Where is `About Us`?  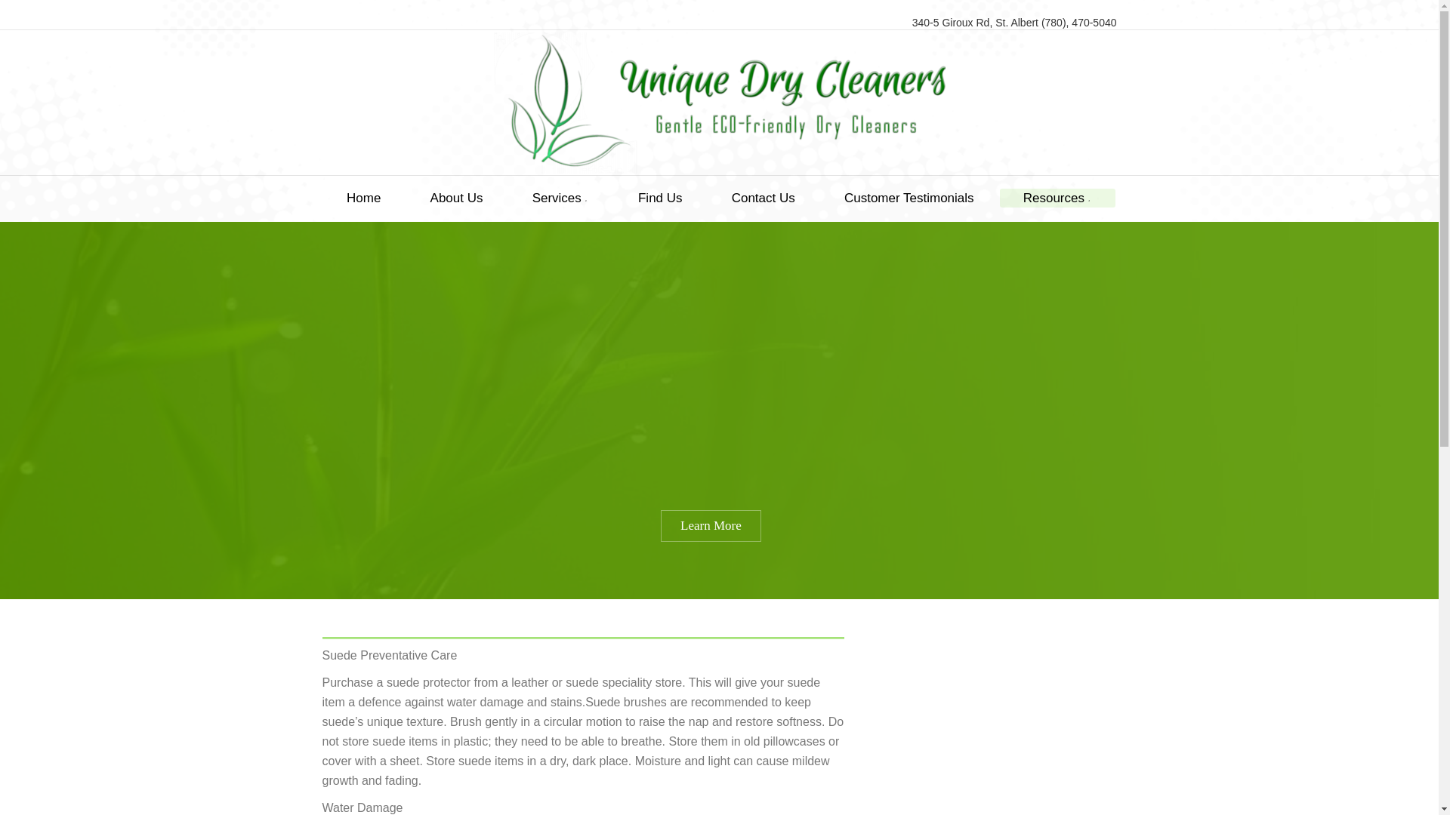
About Us is located at coordinates (456, 198).